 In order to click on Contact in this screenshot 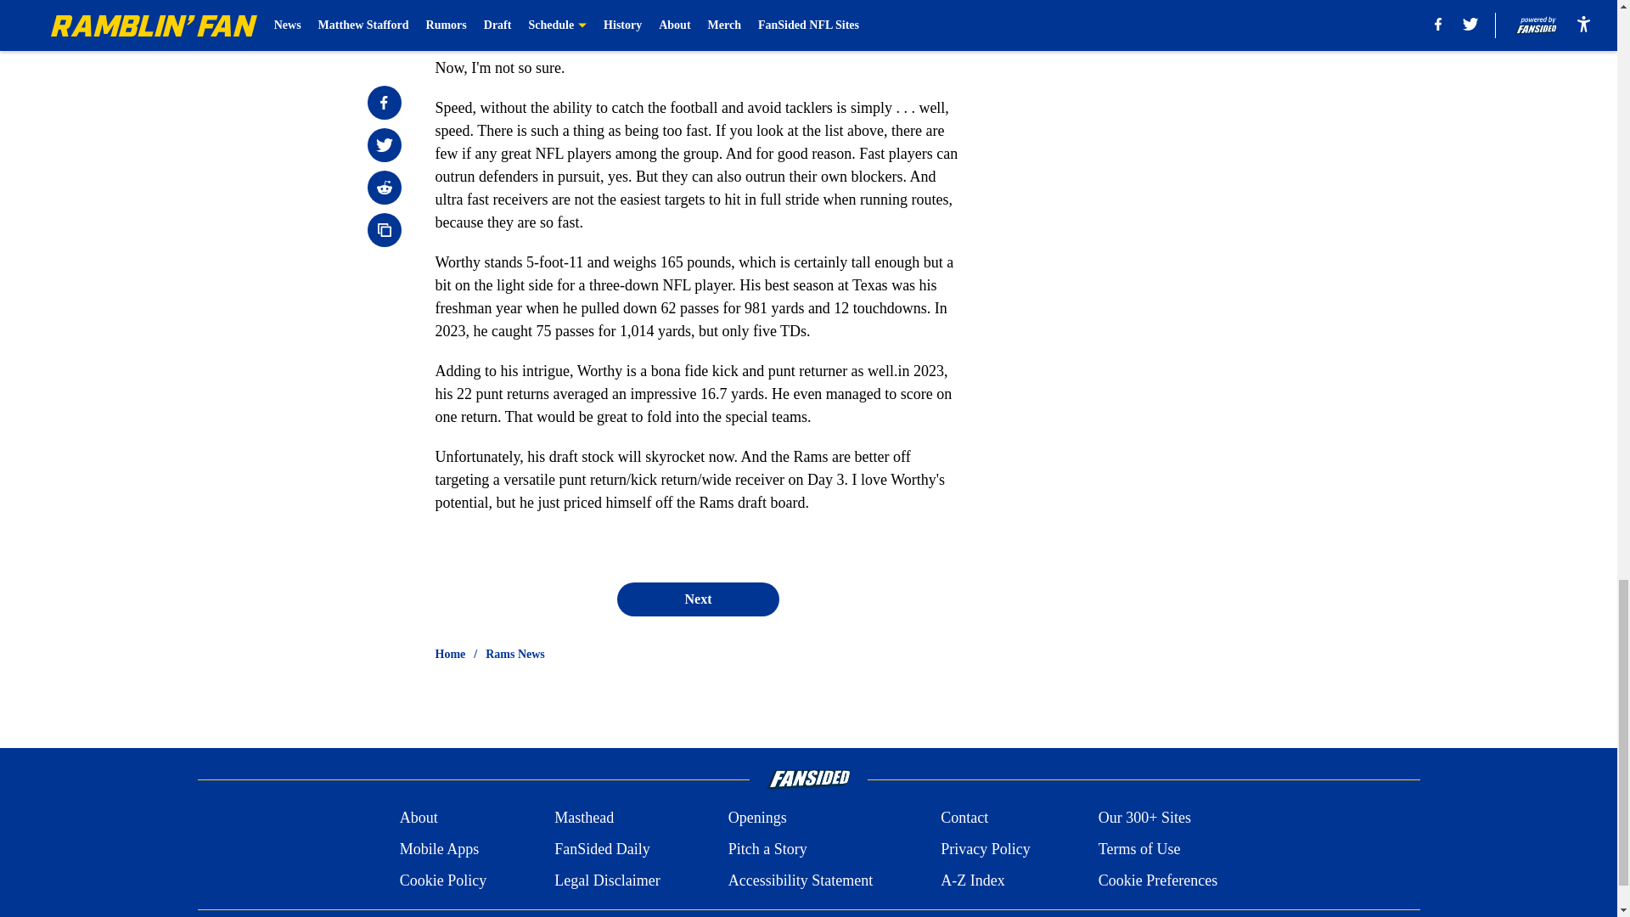, I will do `click(964, 819)`.